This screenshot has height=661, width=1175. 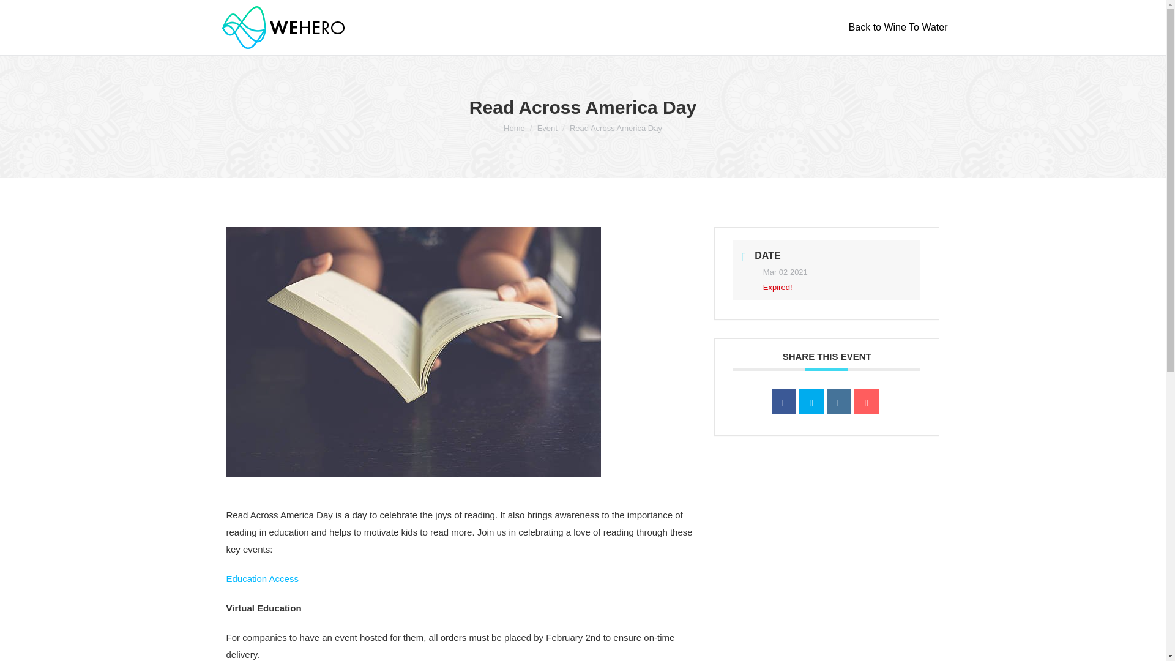 What do you see at coordinates (514, 128) in the screenshot?
I see `Home` at bounding box center [514, 128].